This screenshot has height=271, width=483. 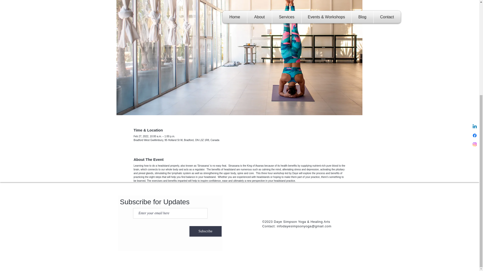 What do you see at coordinates (205, 231) in the screenshot?
I see `Subscribe` at bounding box center [205, 231].